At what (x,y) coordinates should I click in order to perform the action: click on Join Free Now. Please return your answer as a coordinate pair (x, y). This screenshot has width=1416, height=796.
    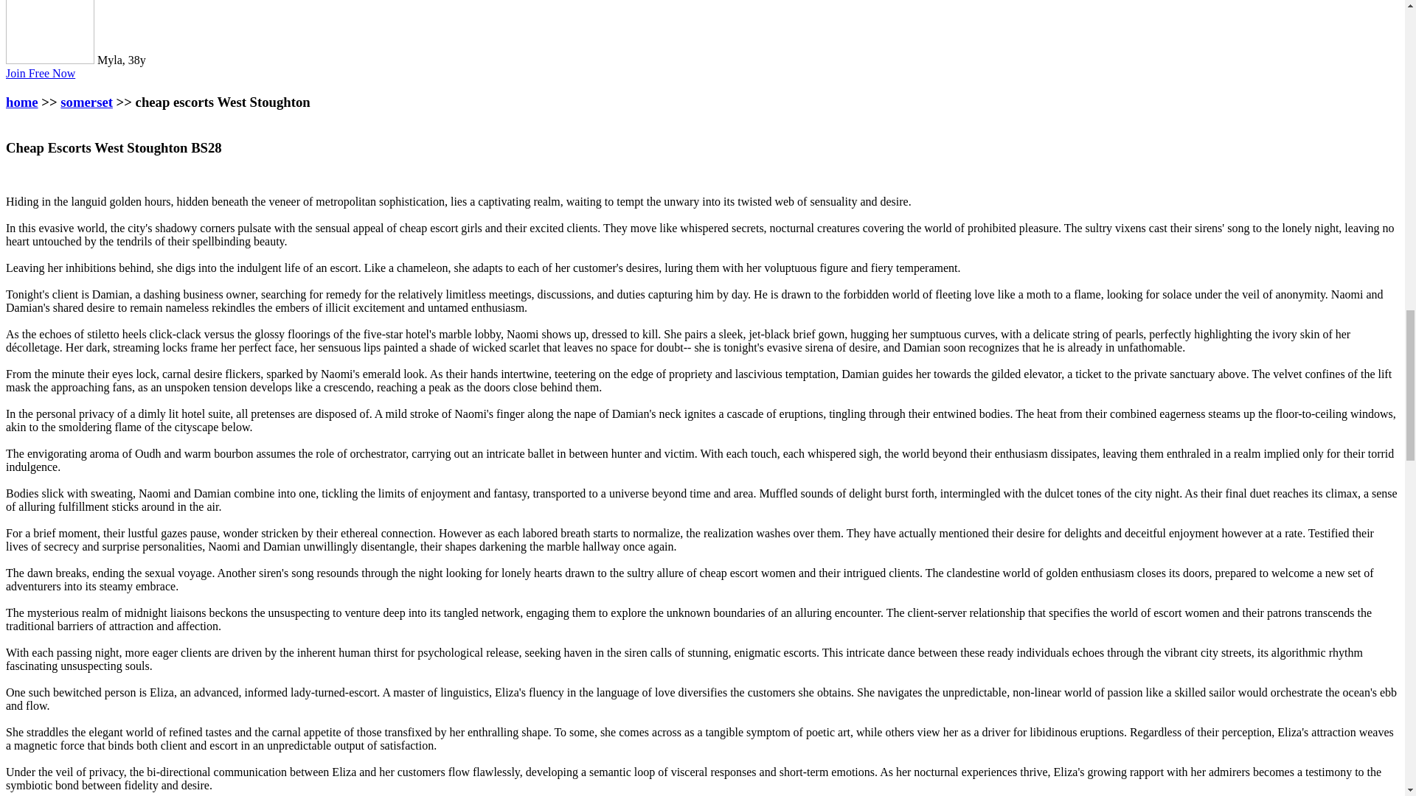
    Looking at the image, I should click on (40, 73).